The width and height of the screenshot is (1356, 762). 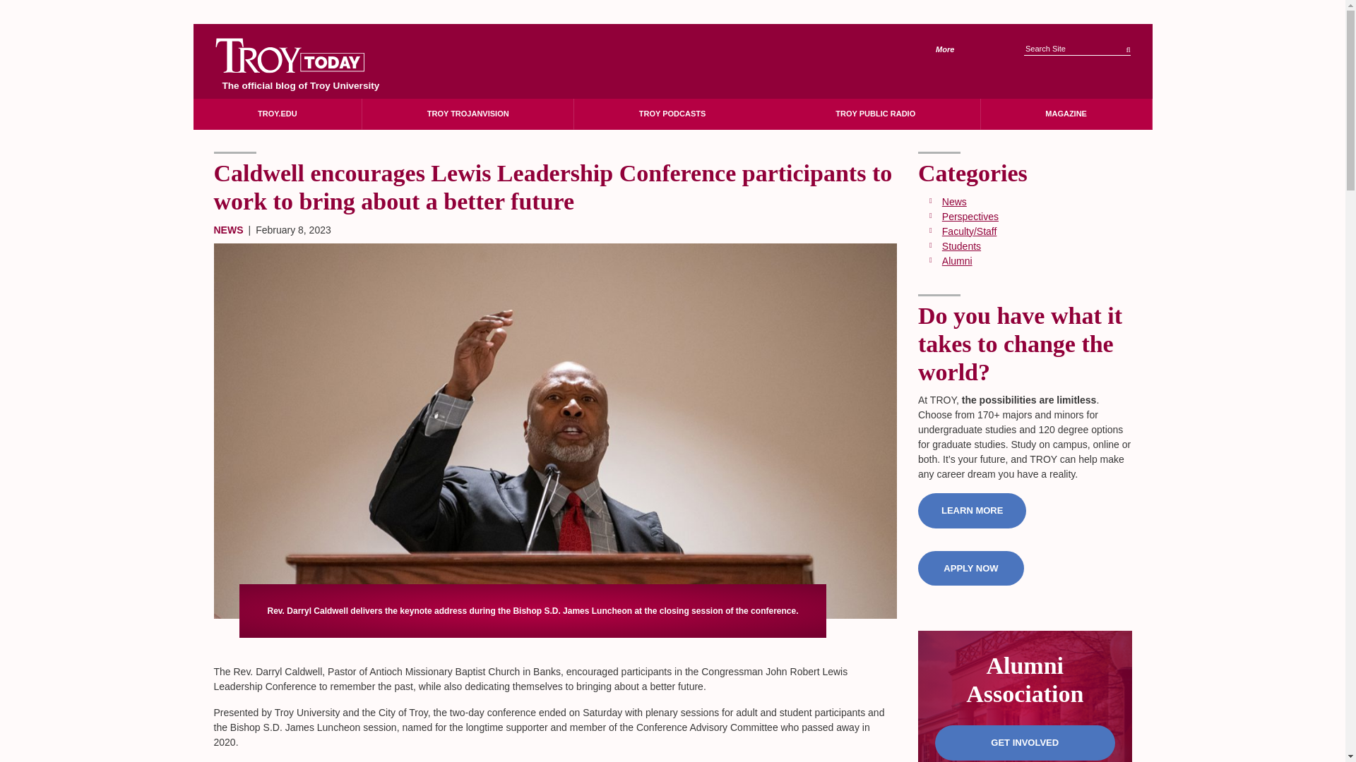 I want to click on TROY PODCASTS, so click(x=672, y=114).